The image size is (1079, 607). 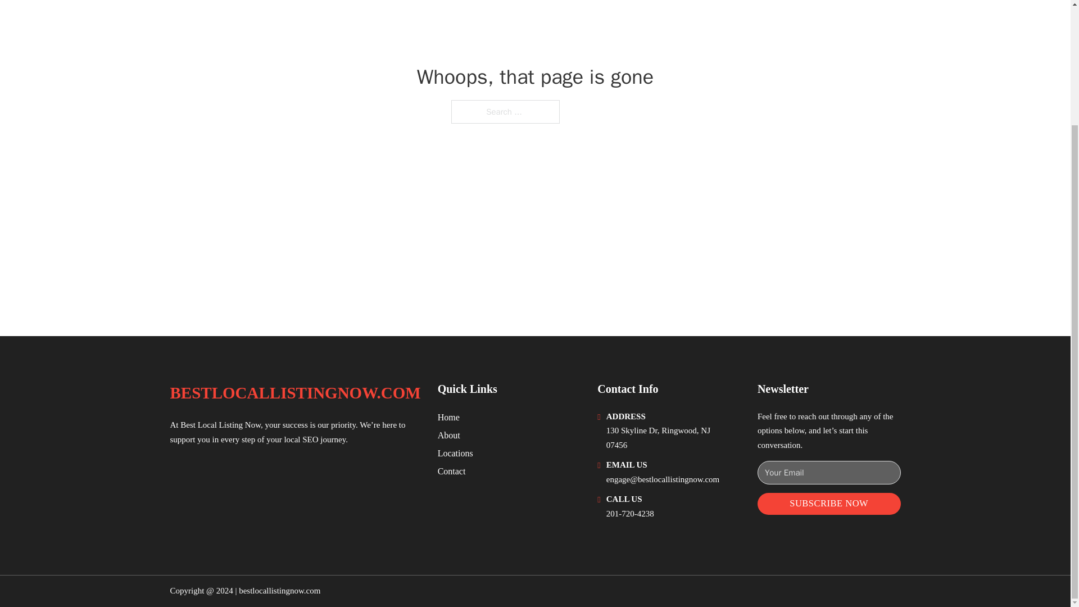 I want to click on BESTLOCALLISTINGNOW.COM, so click(x=294, y=393).